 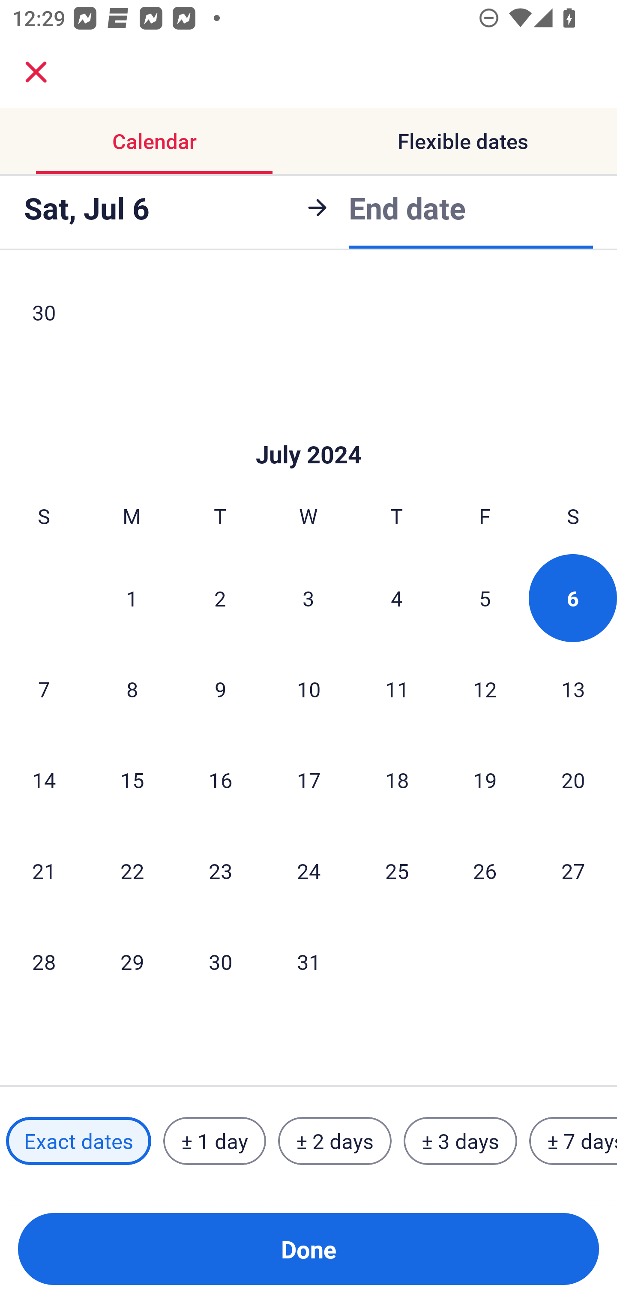 I want to click on 7 Sunday, July 7, 2024, so click(x=44, y=688).